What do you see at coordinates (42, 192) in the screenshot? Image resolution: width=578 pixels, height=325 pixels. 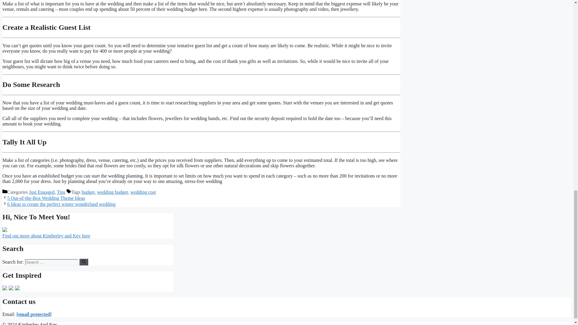 I see `Just Engaged` at bounding box center [42, 192].